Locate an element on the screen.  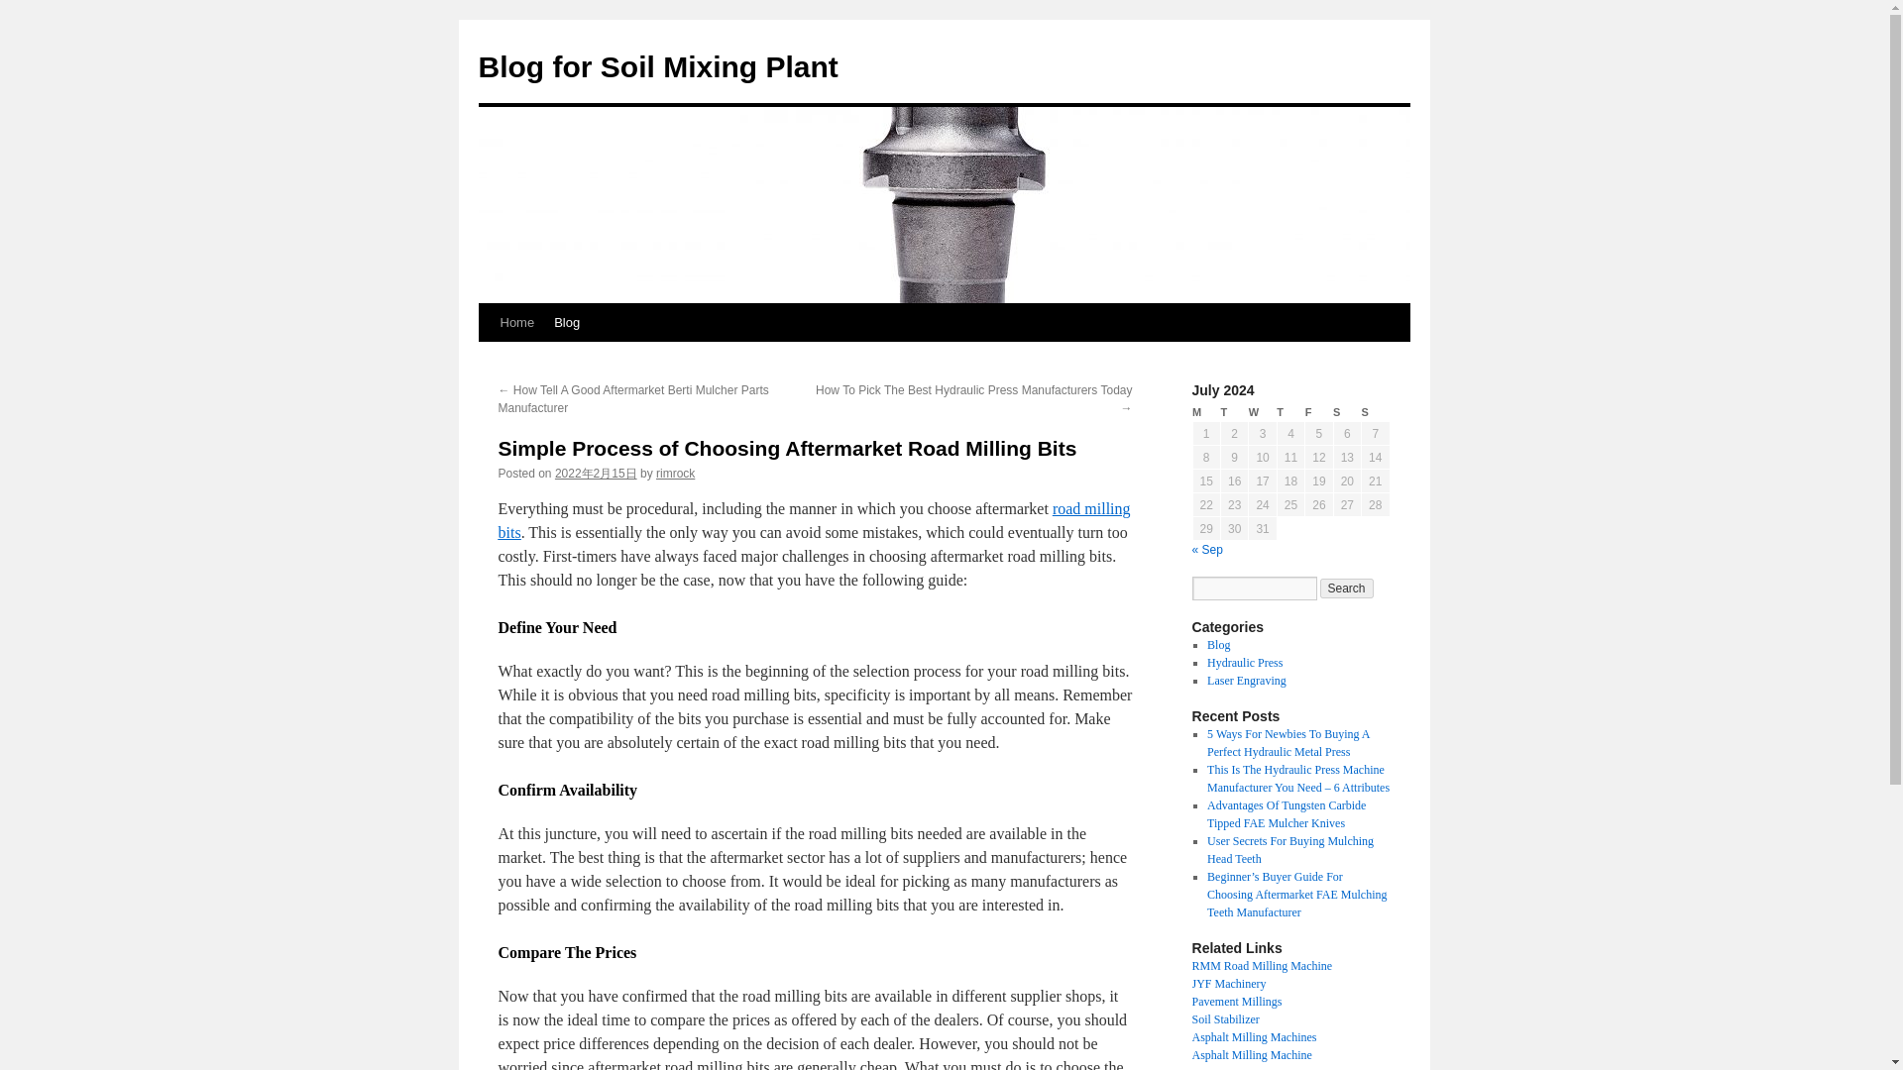
Blog for Soil Mixing Plant is located at coordinates (656, 66).